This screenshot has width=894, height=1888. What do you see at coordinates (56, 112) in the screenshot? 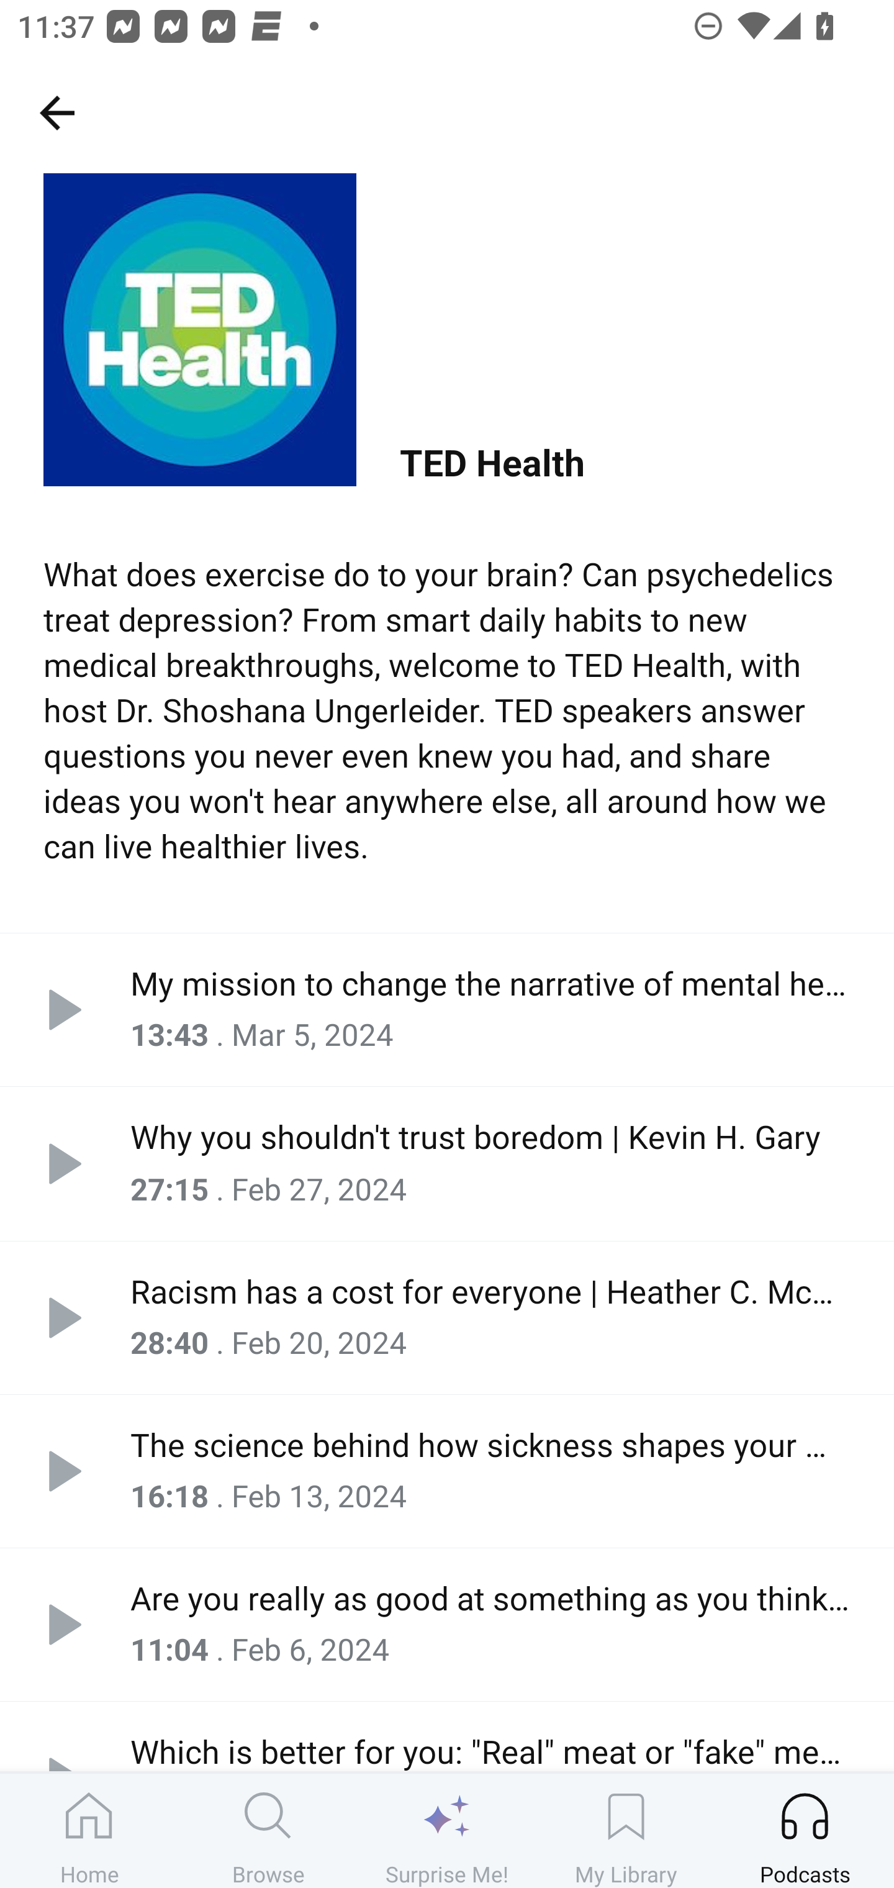
I see `TED Podcasts, back` at bounding box center [56, 112].